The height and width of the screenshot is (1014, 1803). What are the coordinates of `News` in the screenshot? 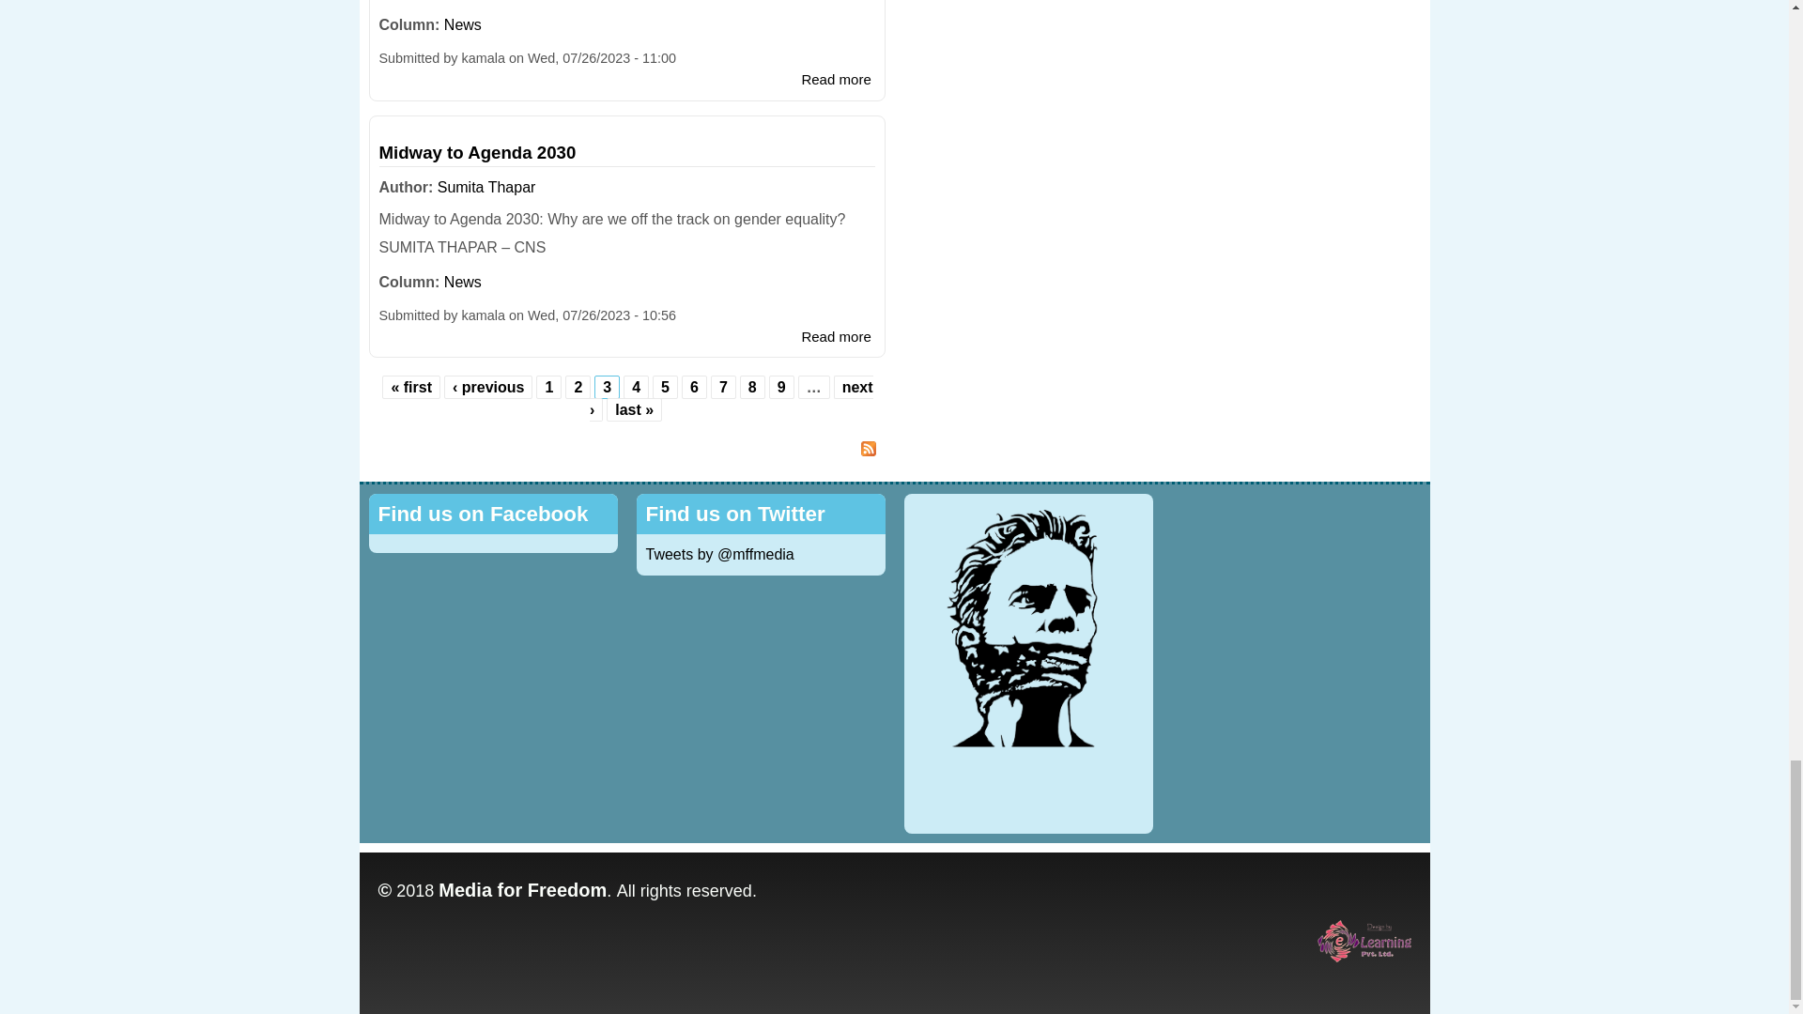 It's located at (462, 24).